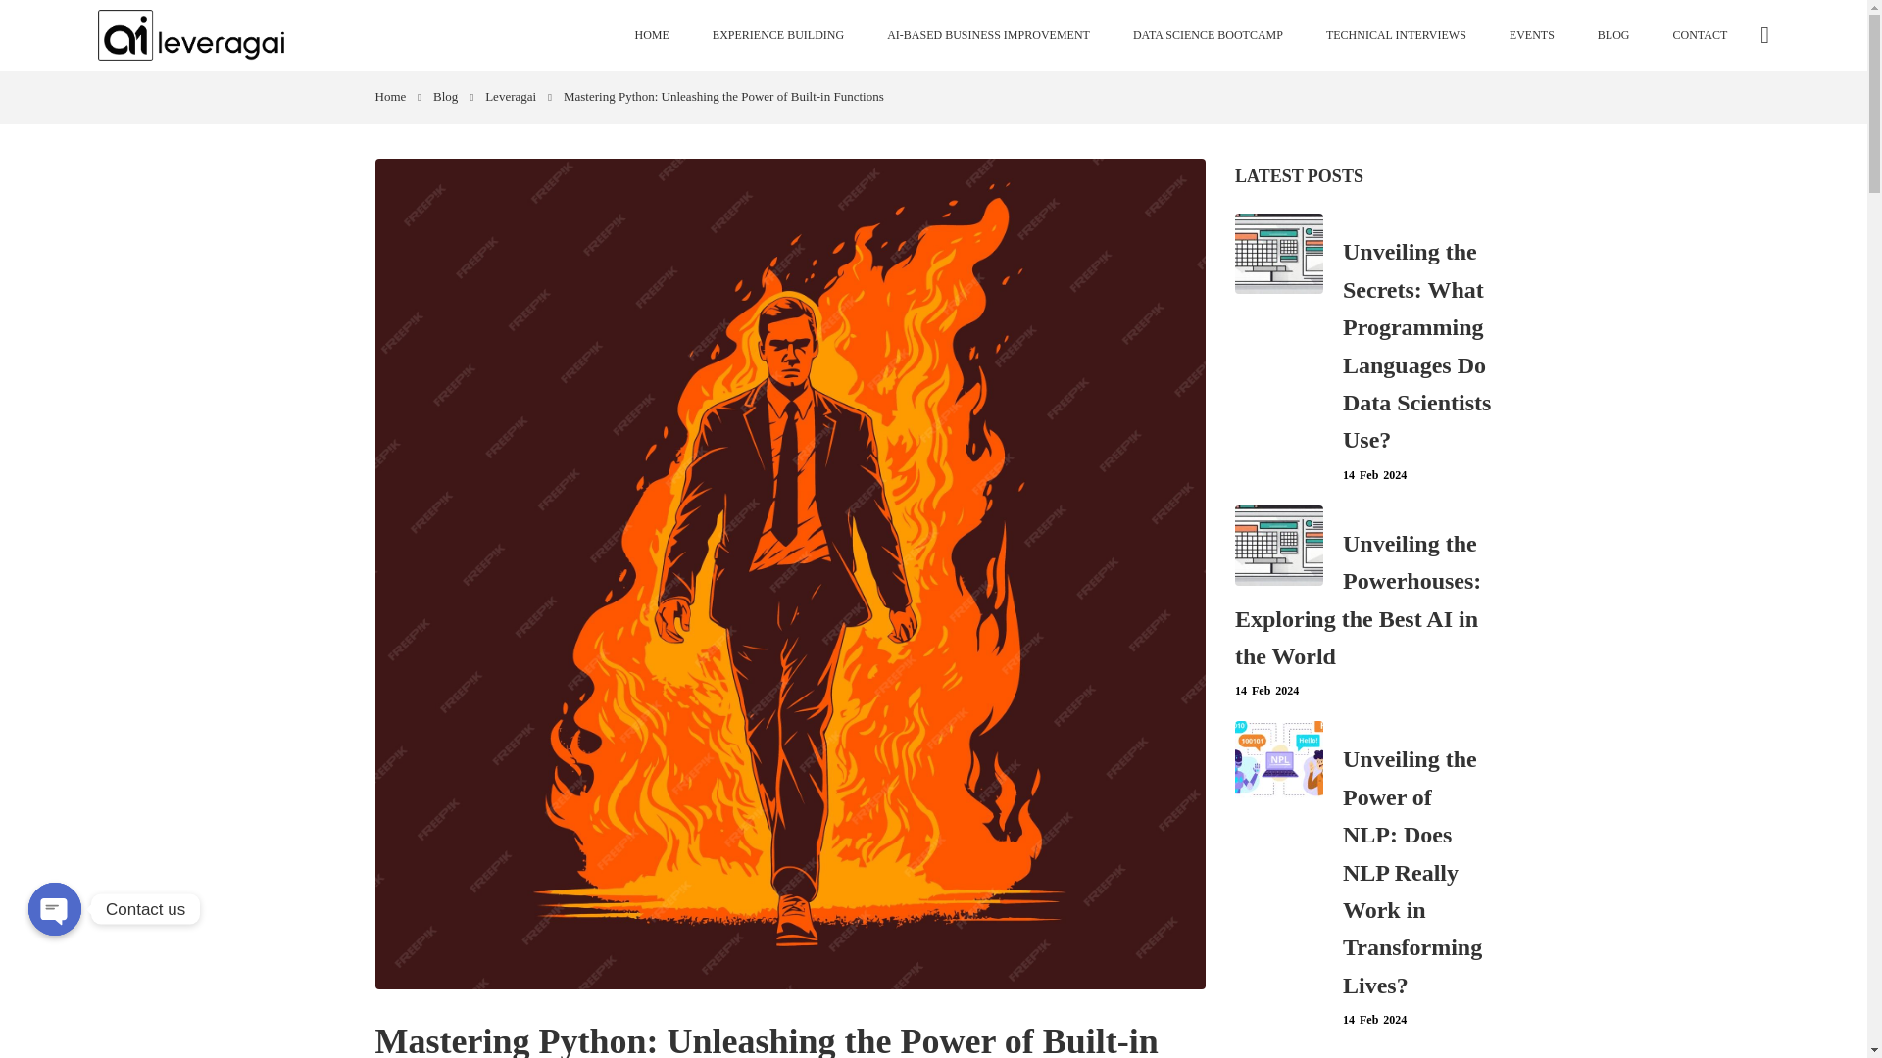  Describe the element at coordinates (778, 35) in the screenshot. I see `EXPERIENCE BUILDING` at that location.